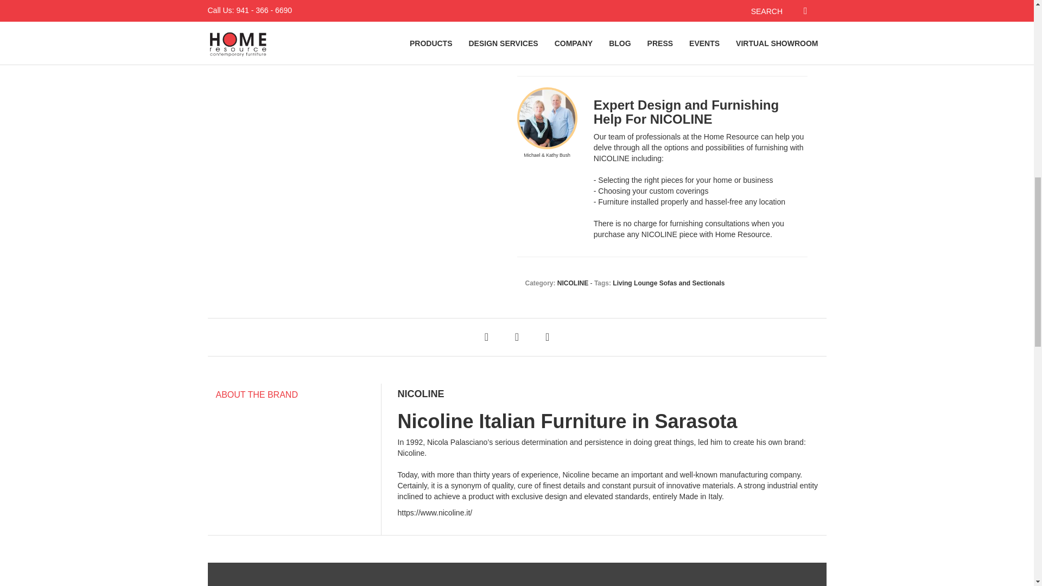 This screenshot has height=586, width=1042. Describe the element at coordinates (294, 395) in the screenshot. I see `ABOUT THE BRAND` at that location.